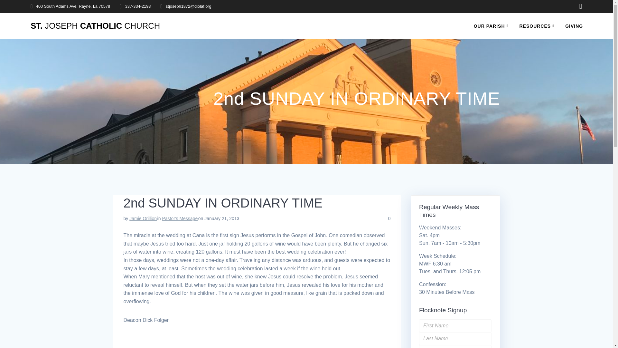  What do you see at coordinates (574, 26) in the screenshot?
I see `GIVING` at bounding box center [574, 26].